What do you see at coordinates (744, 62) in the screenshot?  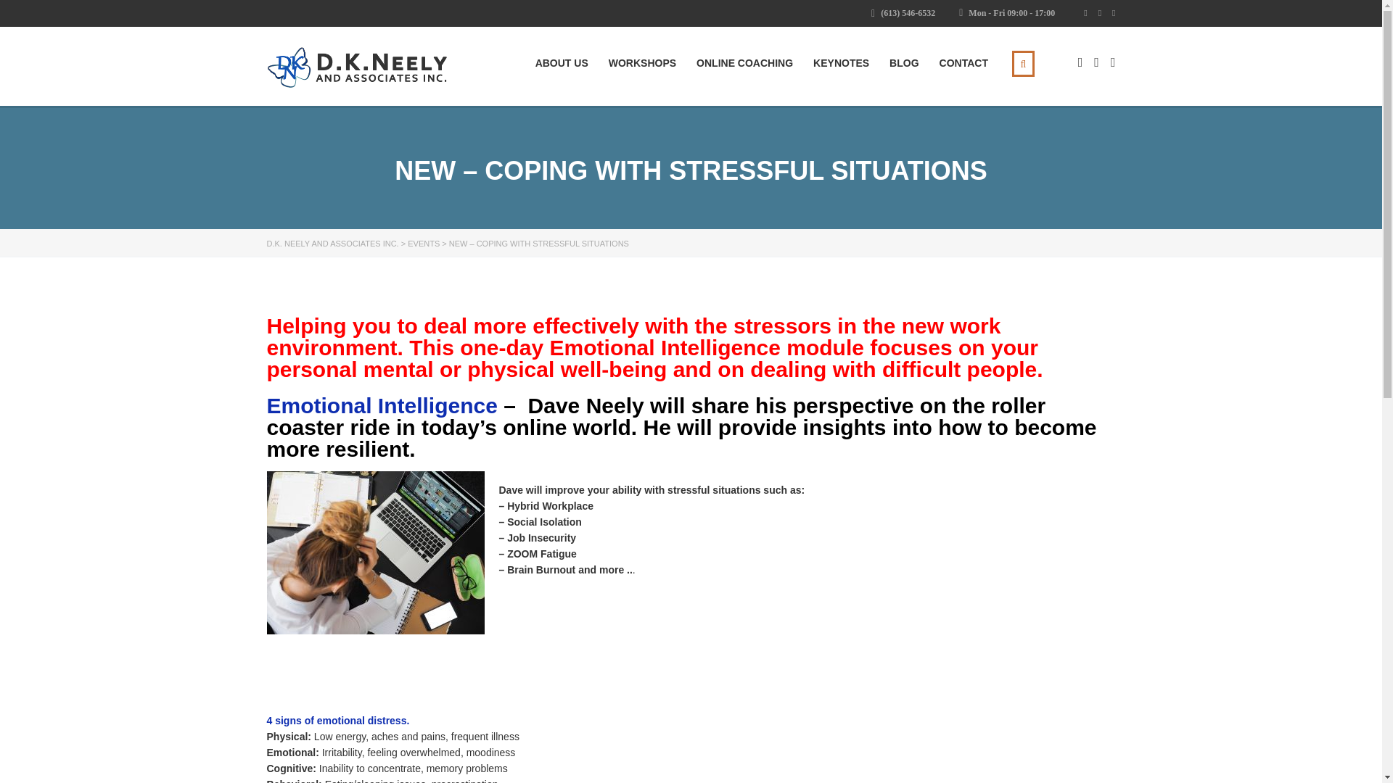 I see `ONLINE COACHING` at bounding box center [744, 62].